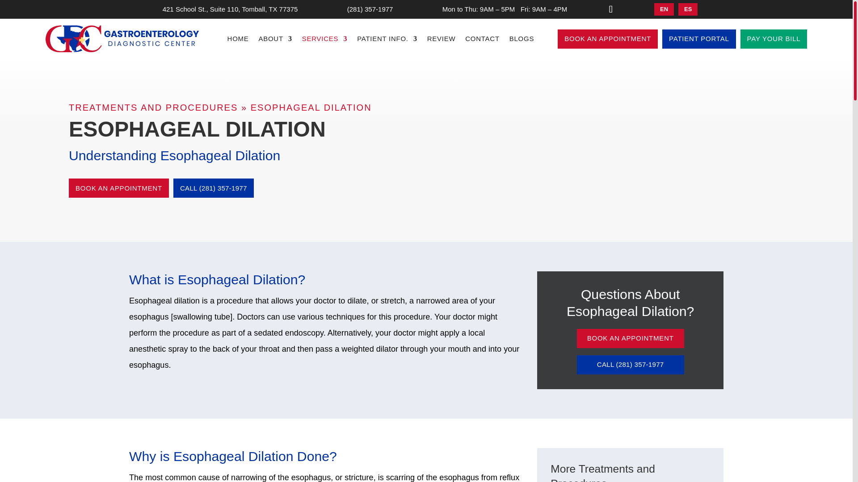 The image size is (858, 482). Describe the element at coordinates (387, 40) in the screenshot. I see `PATIENT INFO.` at that location.